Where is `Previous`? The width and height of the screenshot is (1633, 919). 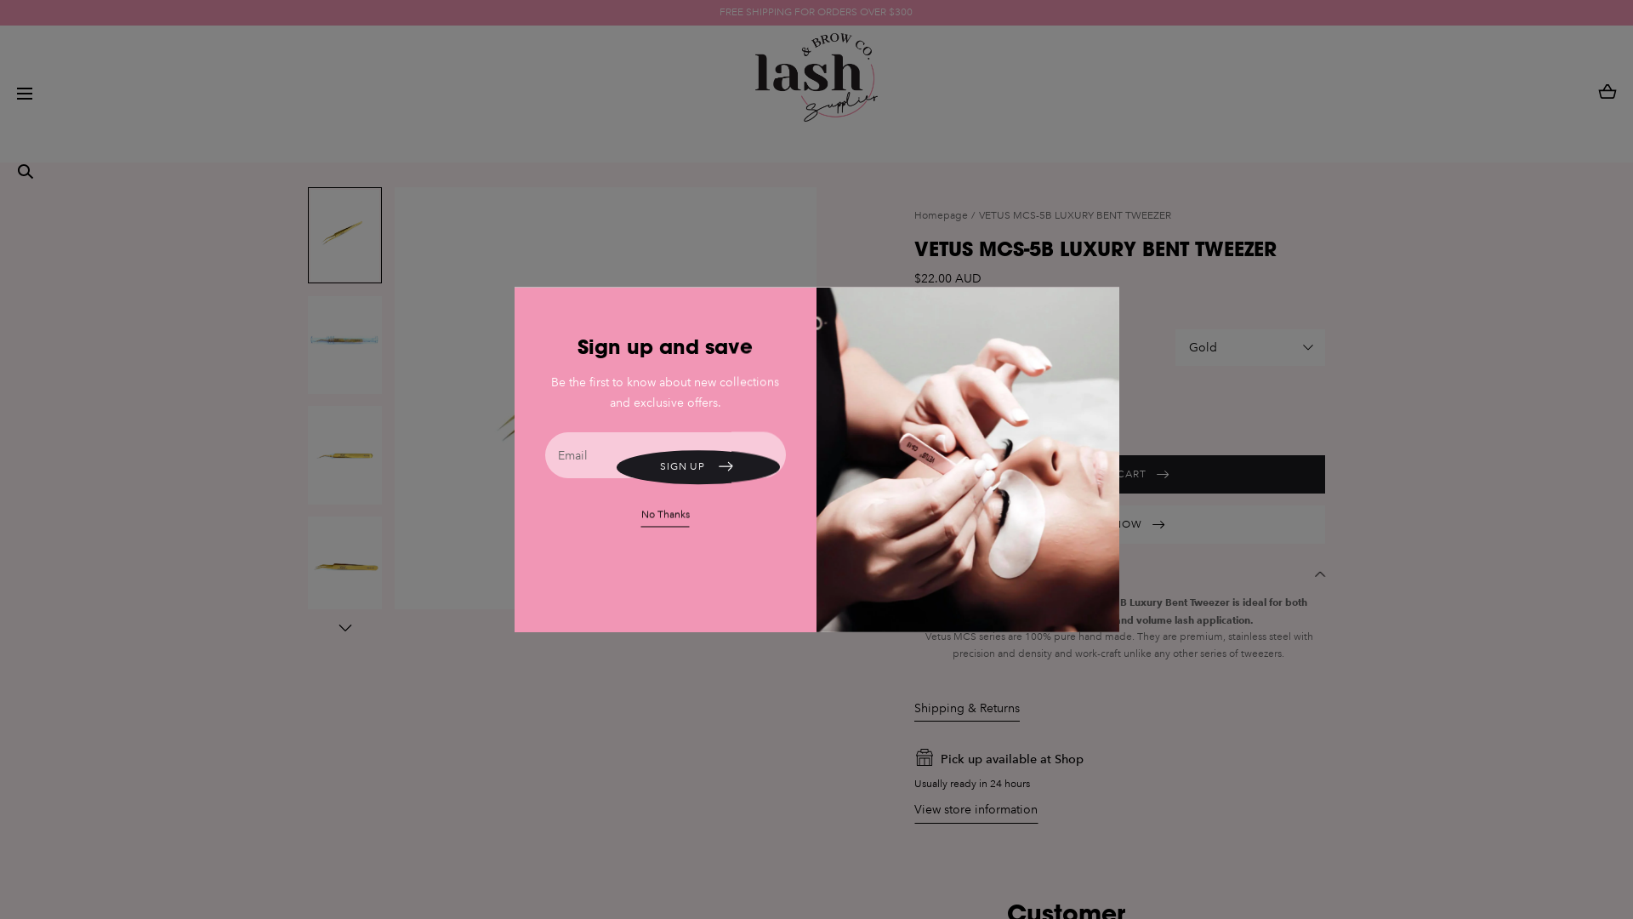 Previous is located at coordinates (734, 569).